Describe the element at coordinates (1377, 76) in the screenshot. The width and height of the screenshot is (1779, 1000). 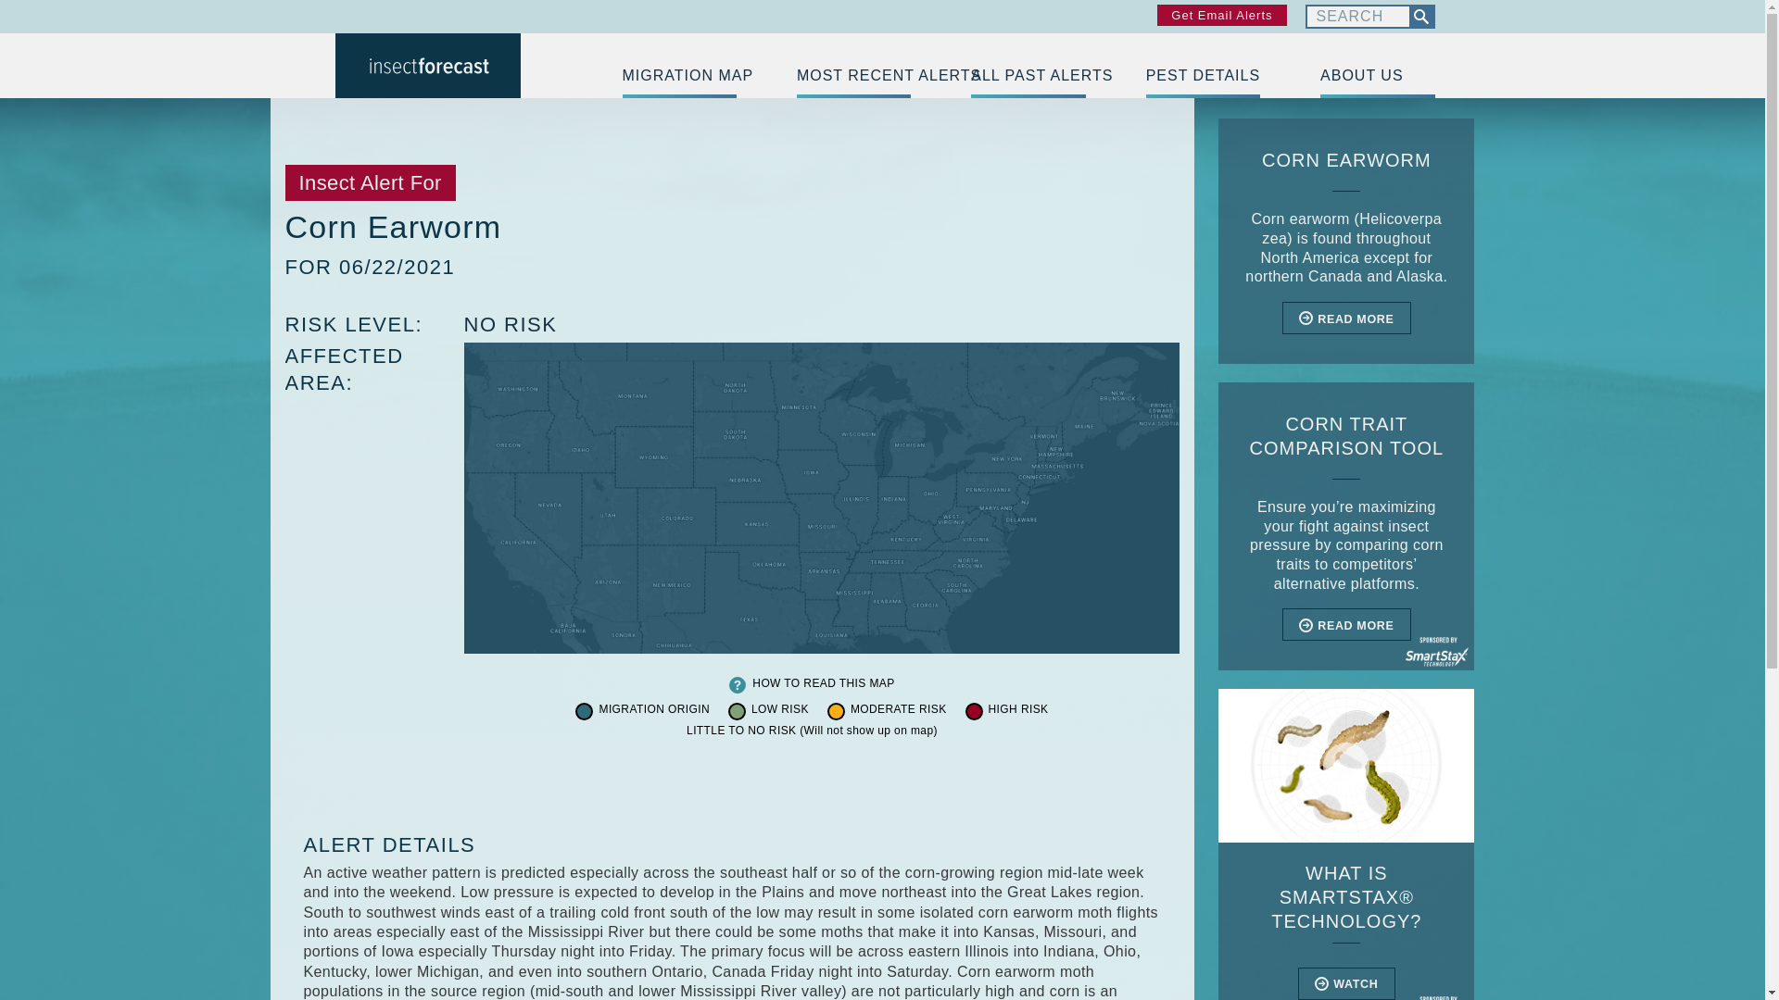
I see `About Us` at that location.